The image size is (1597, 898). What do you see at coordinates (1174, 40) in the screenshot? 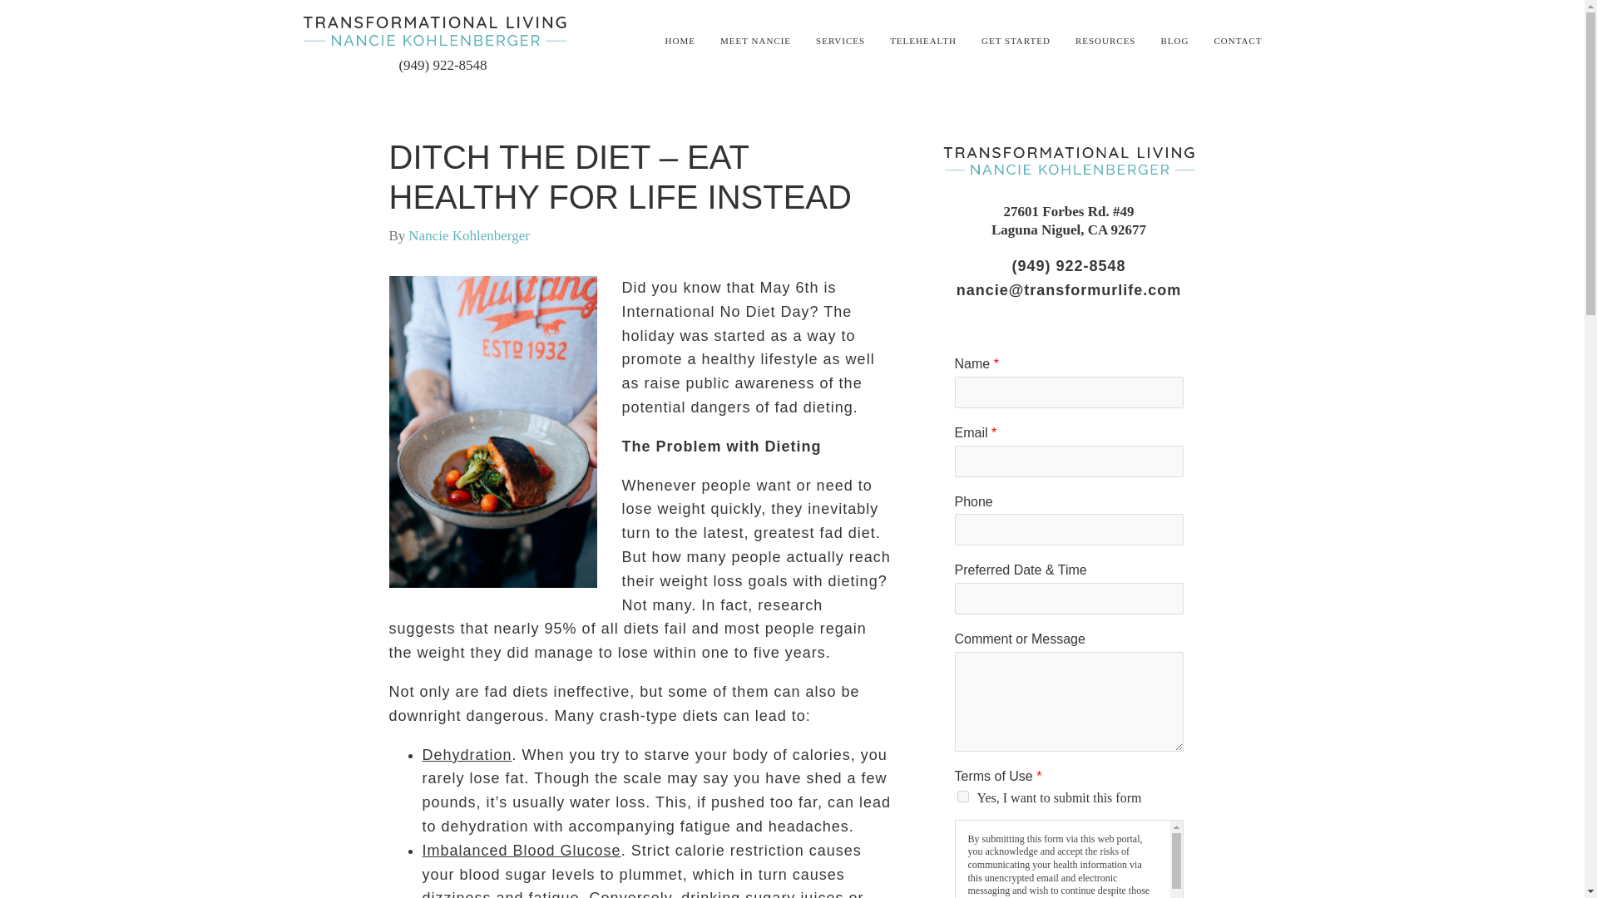
I see `BLOG` at bounding box center [1174, 40].